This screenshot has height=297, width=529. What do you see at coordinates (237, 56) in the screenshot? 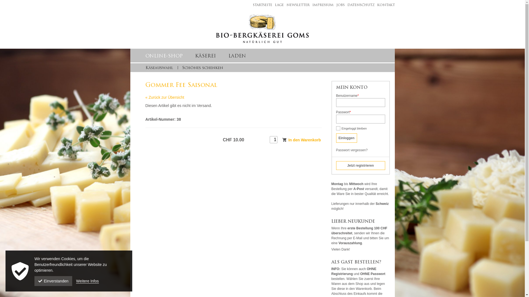
I see `LADEN` at bounding box center [237, 56].